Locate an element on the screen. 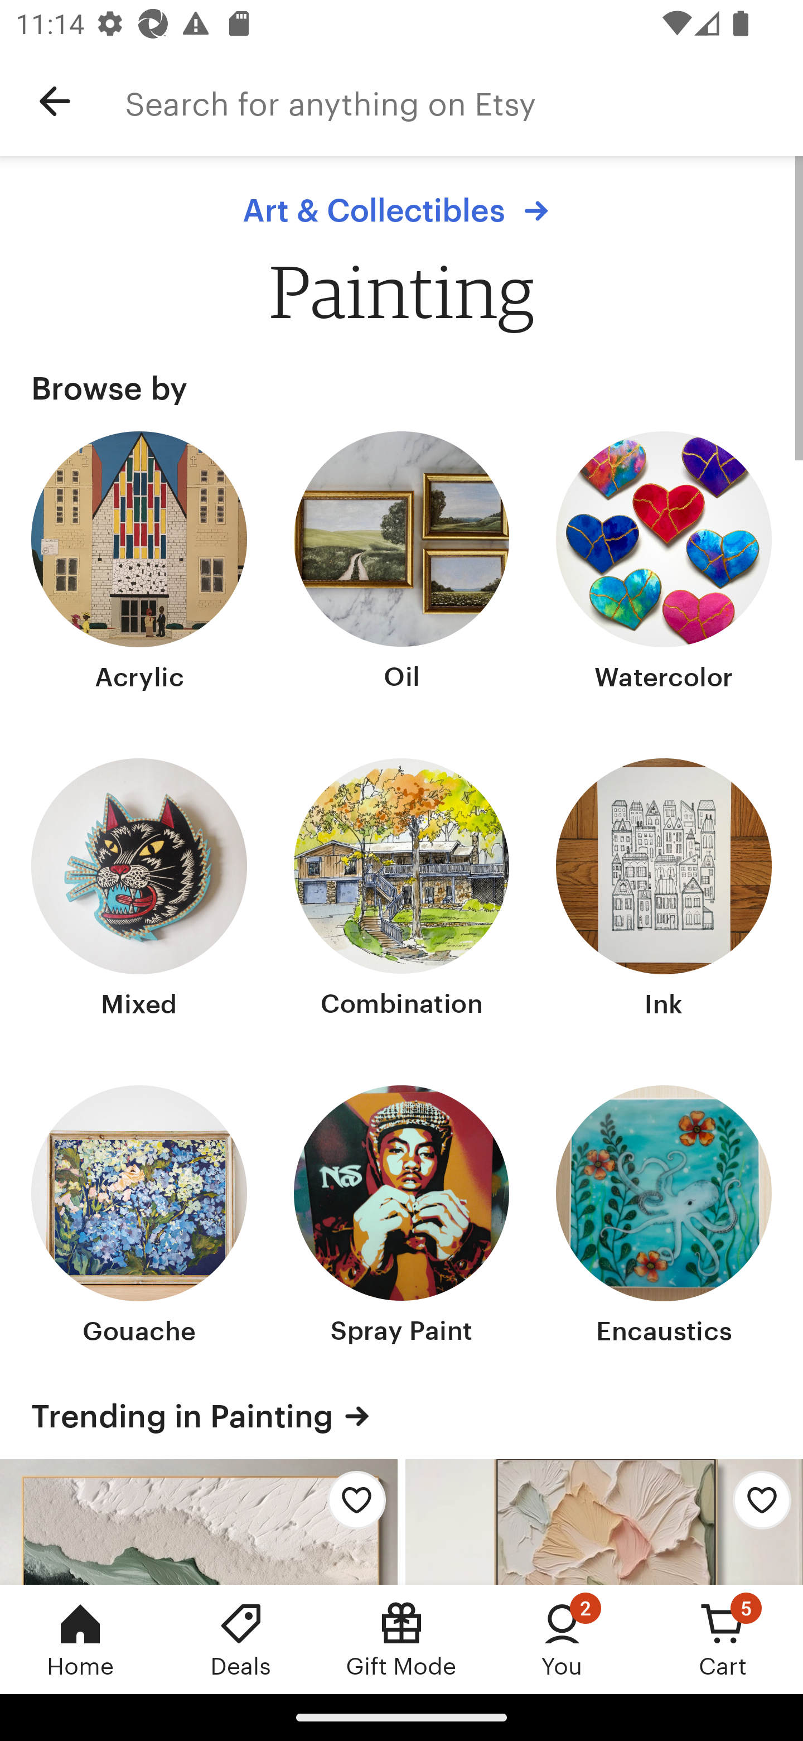 The width and height of the screenshot is (803, 1741). Watercolor is located at coordinates (664, 564).